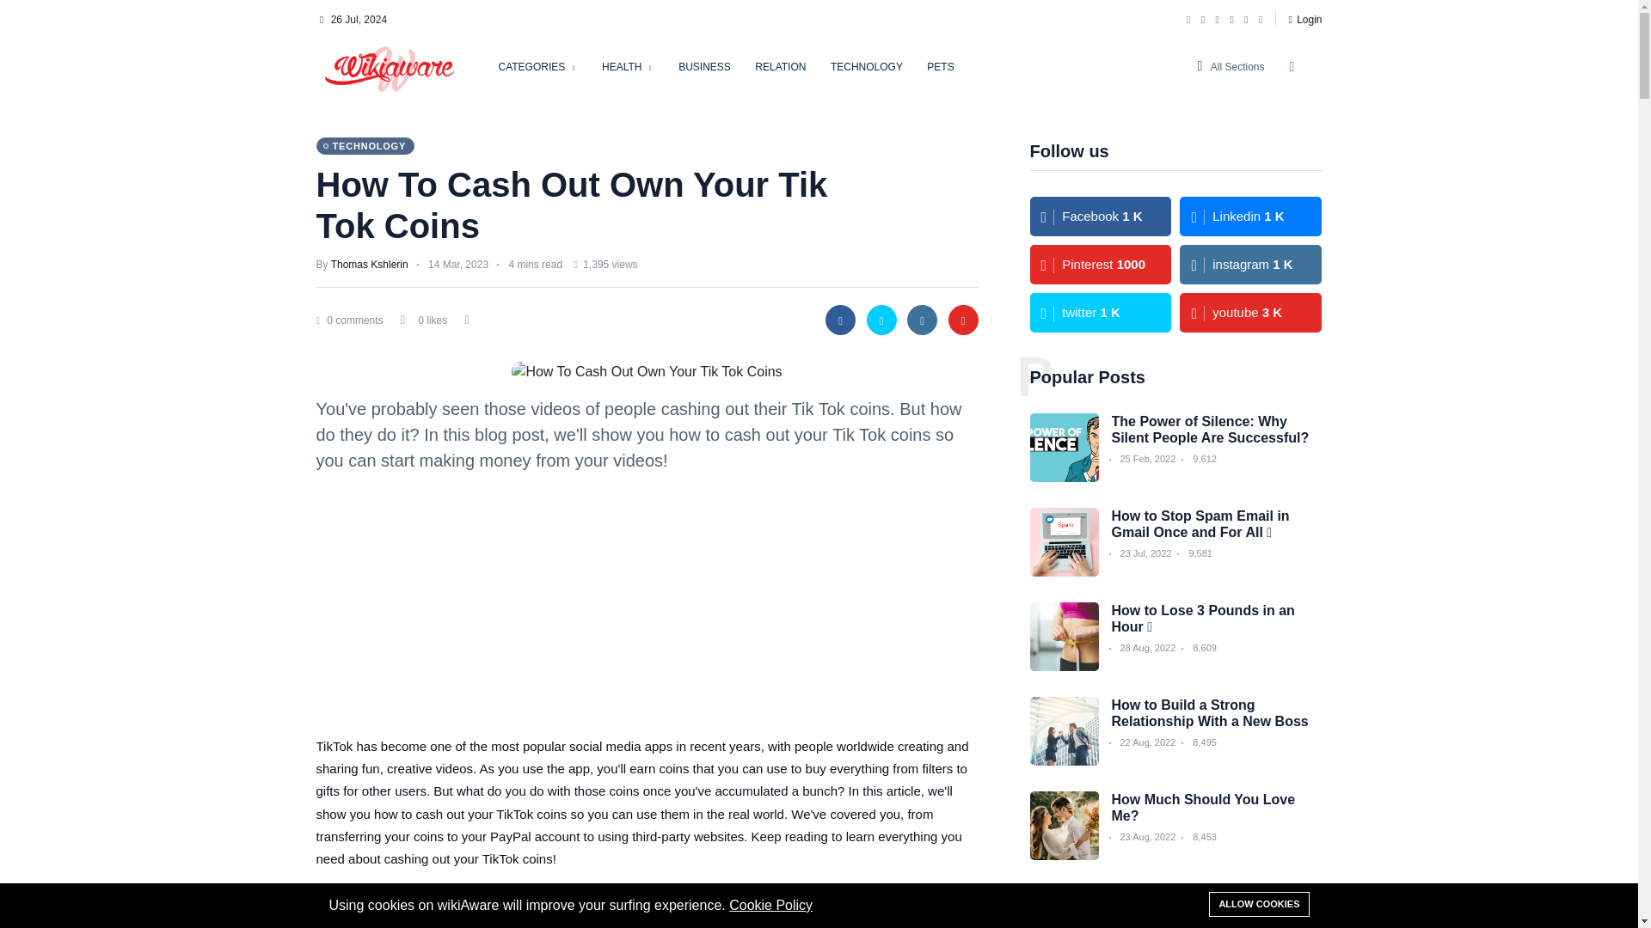  I want to click on Login, so click(1304, 20).